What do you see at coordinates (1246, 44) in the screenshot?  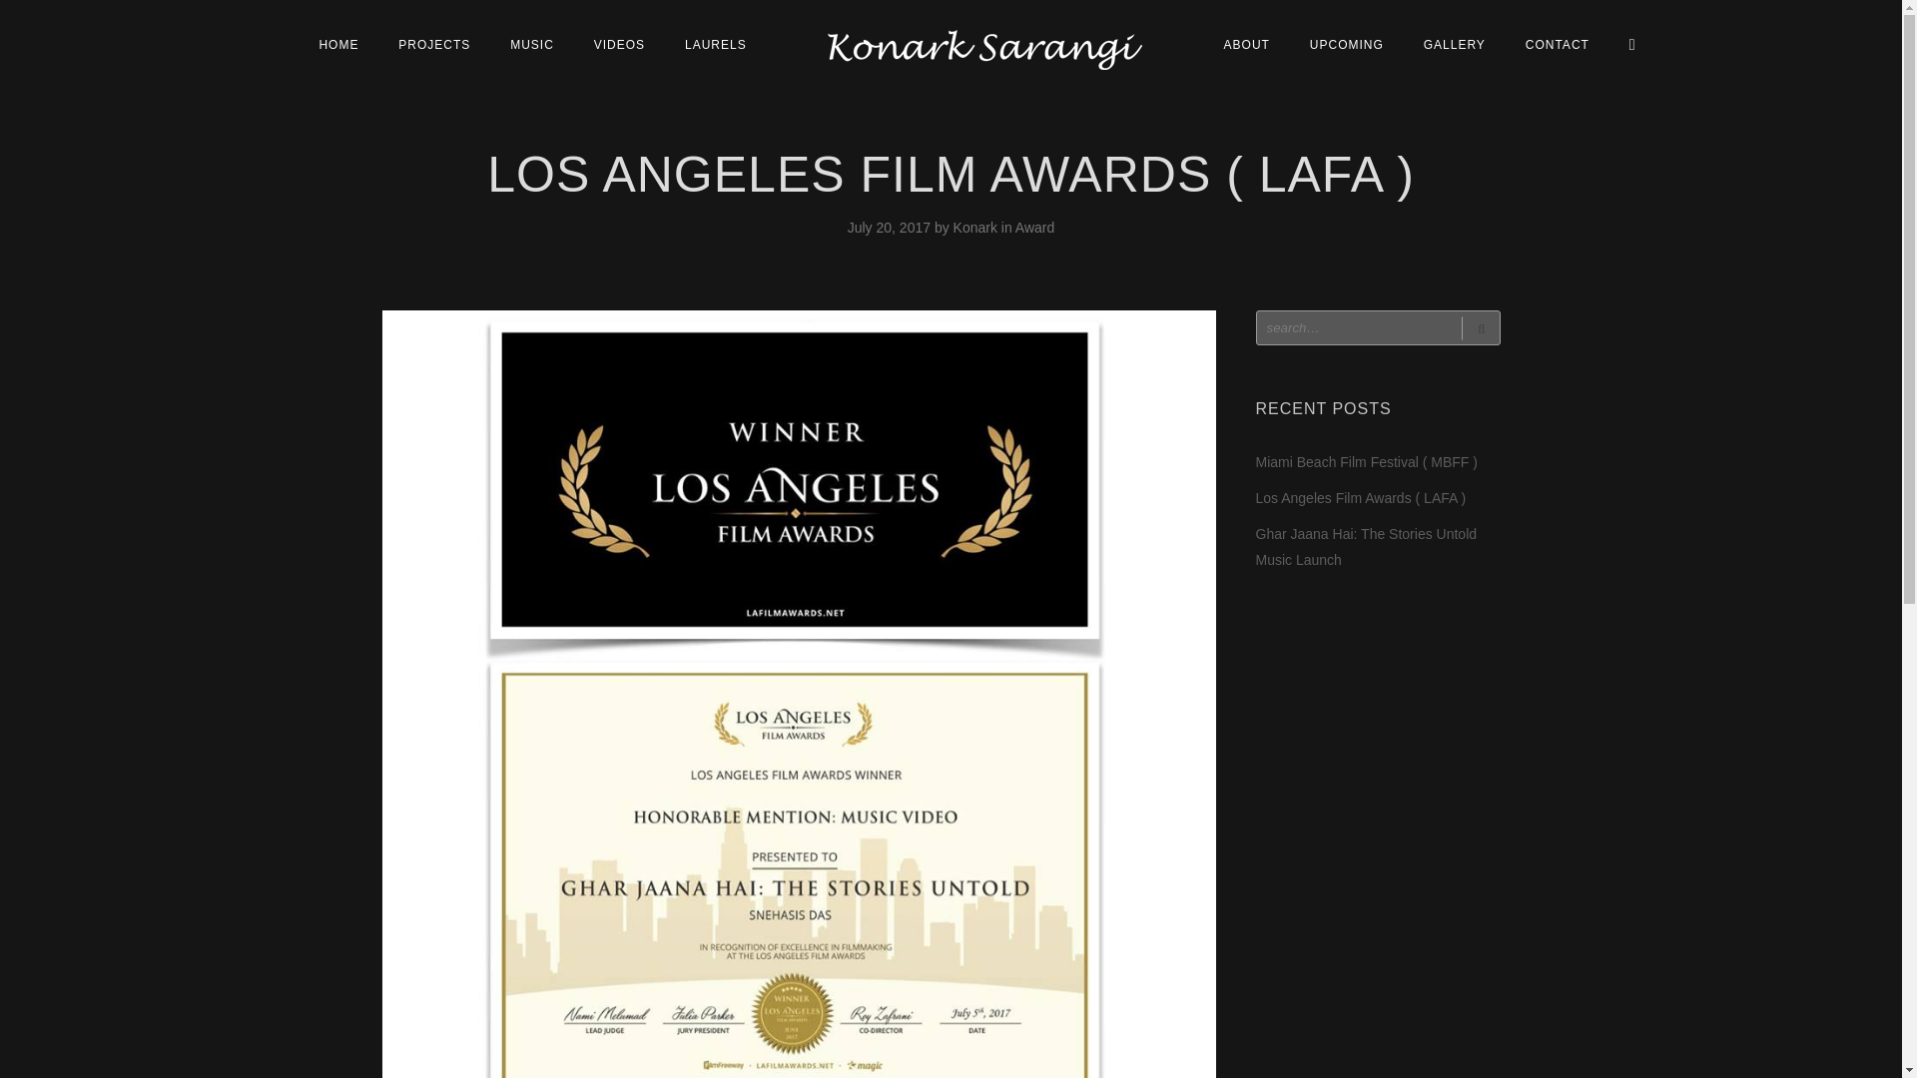 I see `ABOUT` at bounding box center [1246, 44].